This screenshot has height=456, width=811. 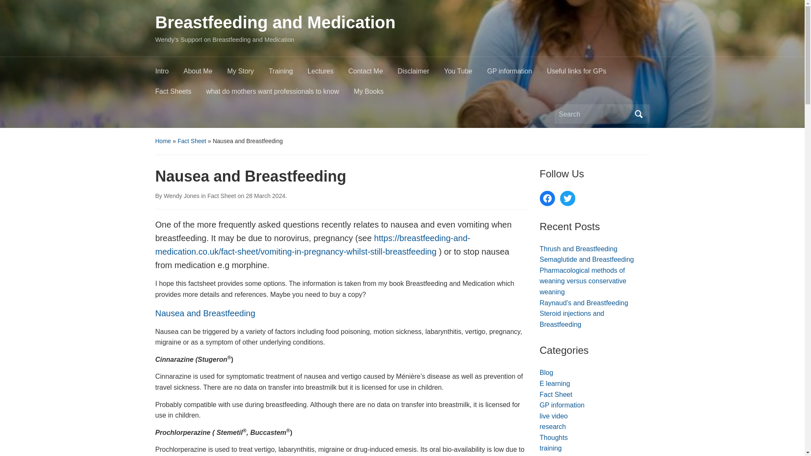 I want to click on Useful links for GPs, so click(x=584, y=73).